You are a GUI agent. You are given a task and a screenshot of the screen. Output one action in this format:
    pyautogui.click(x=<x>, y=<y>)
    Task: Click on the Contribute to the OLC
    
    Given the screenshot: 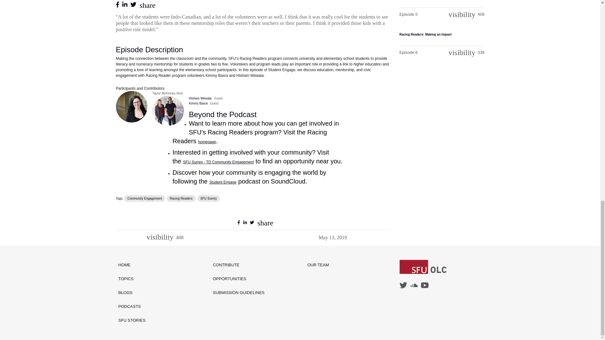 What is the action you would take?
    pyautogui.click(x=239, y=265)
    